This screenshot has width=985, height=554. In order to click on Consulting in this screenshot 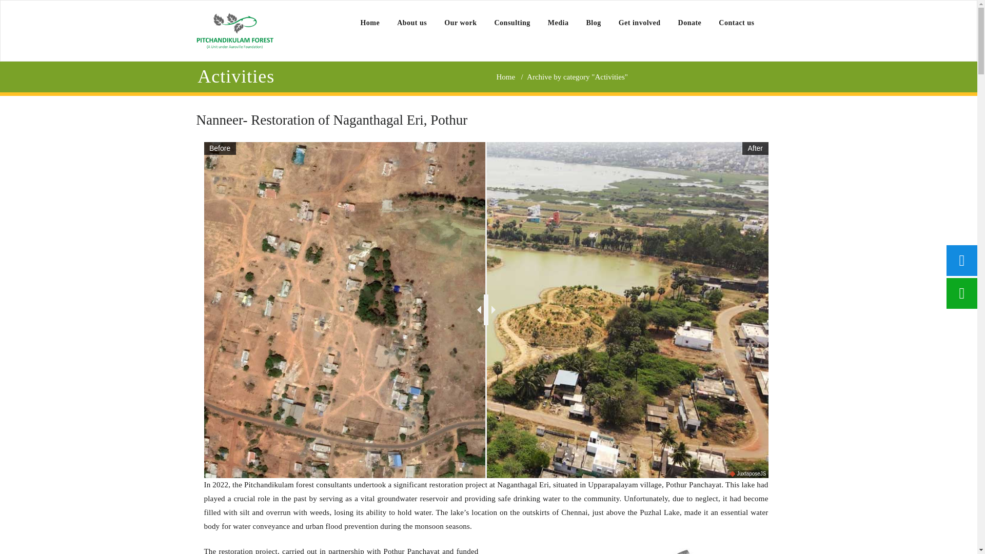, I will do `click(512, 23)`.